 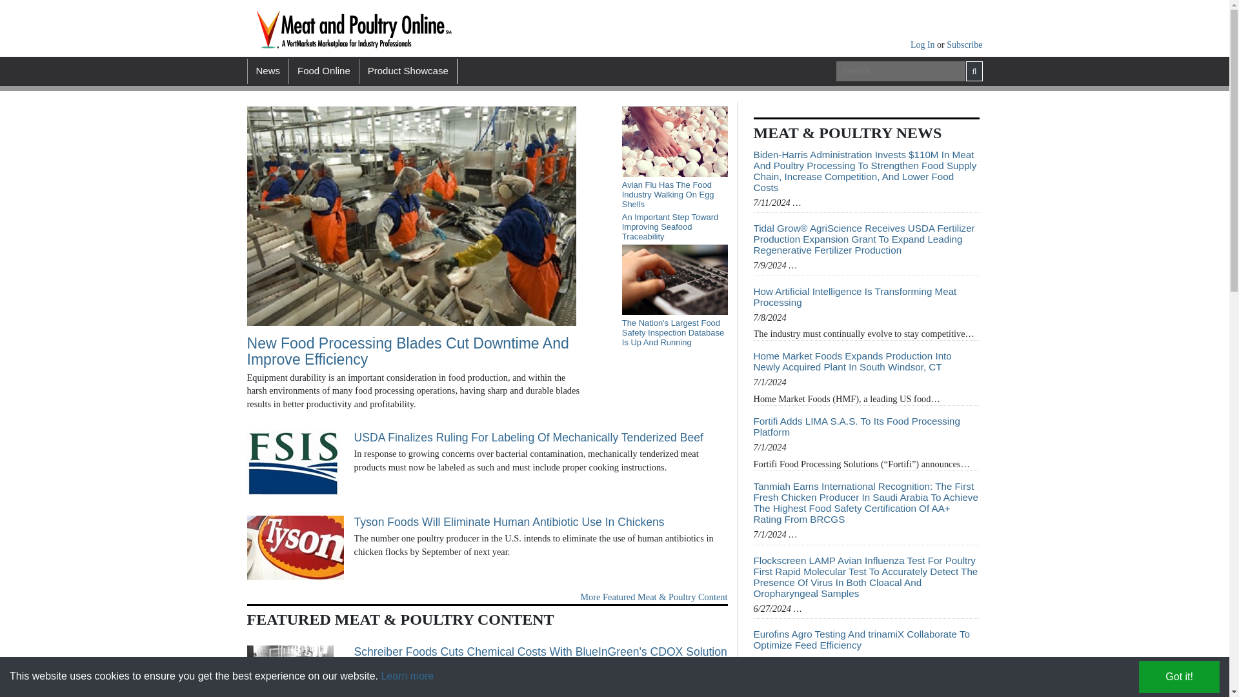 I want to click on News, so click(x=267, y=71).